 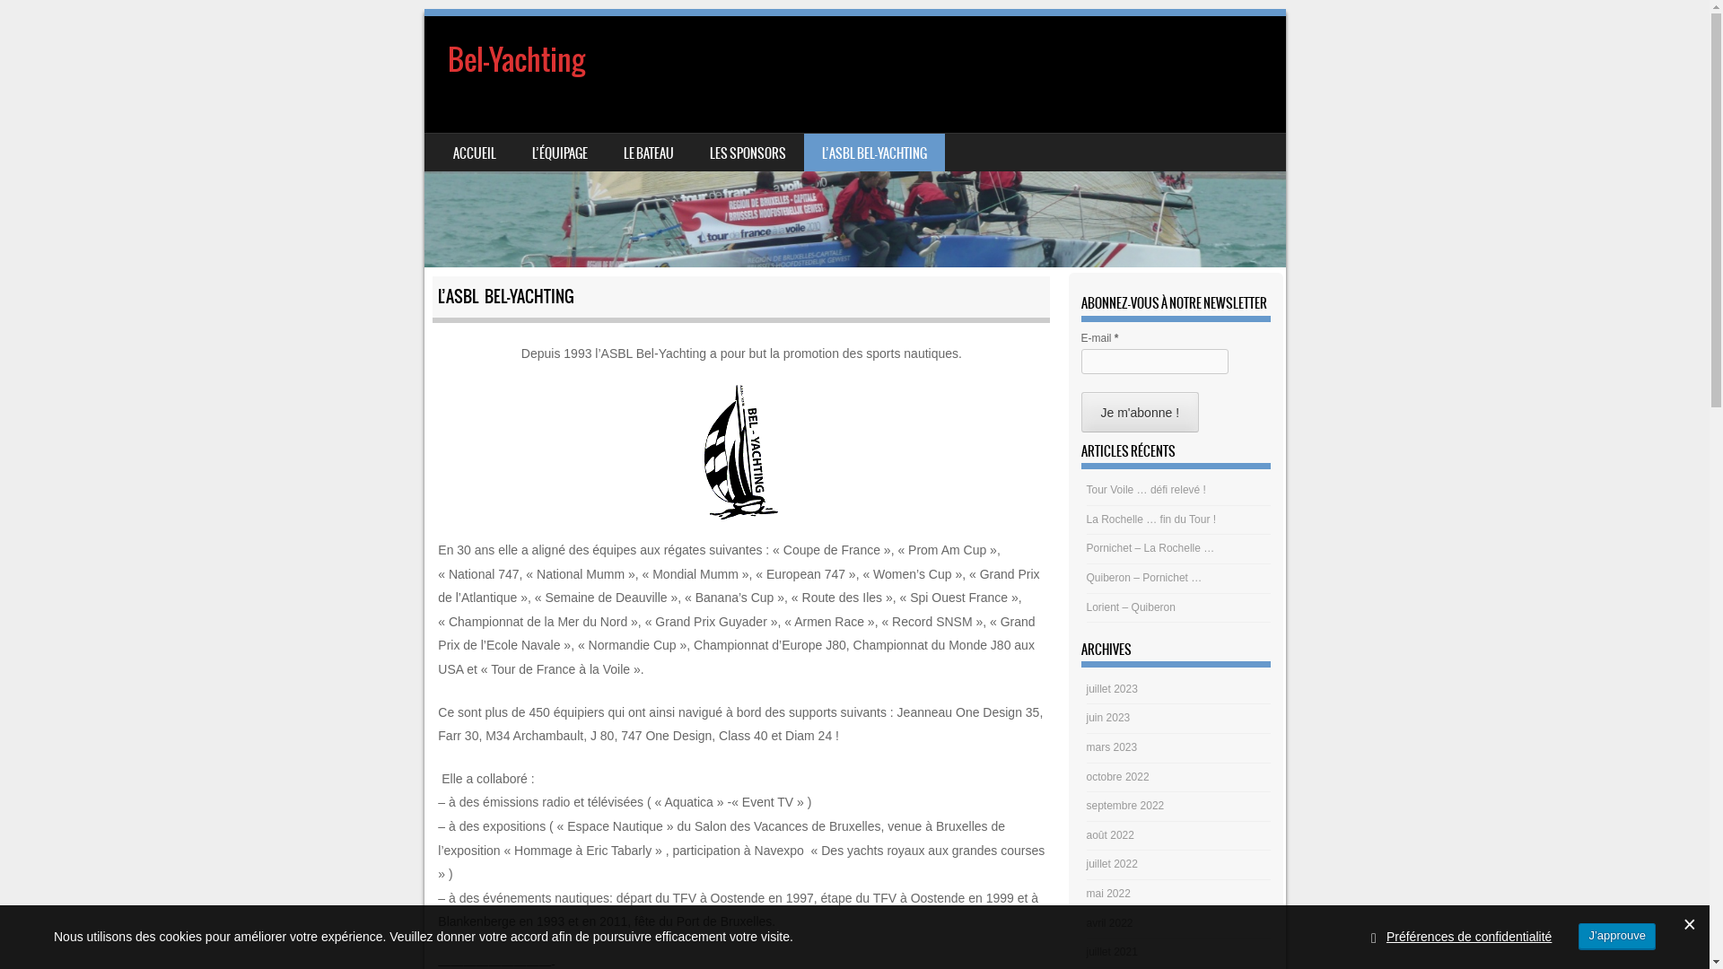 I want to click on LE BATEAU, so click(x=648, y=153).